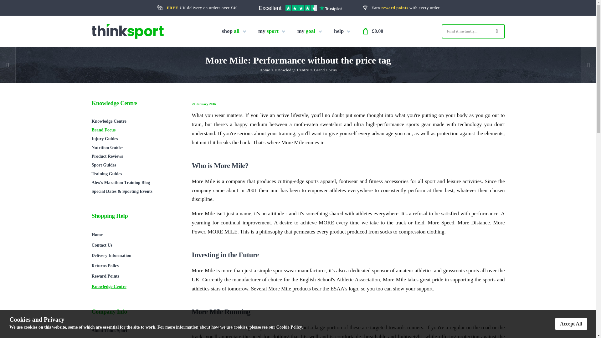 This screenshot has width=601, height=338. Describe the element at coordinates (135, 174) in the screenshot. I see `Training Guides` at that location.